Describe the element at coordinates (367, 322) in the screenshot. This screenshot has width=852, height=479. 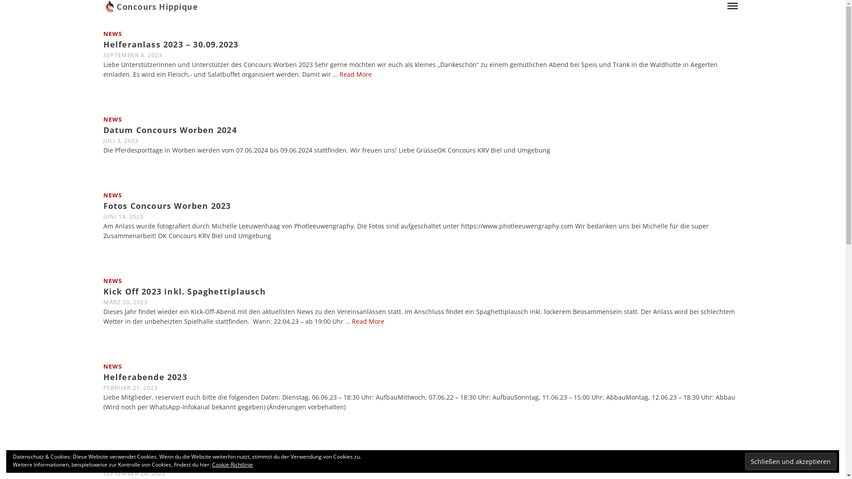
I see `Read More` at that location.